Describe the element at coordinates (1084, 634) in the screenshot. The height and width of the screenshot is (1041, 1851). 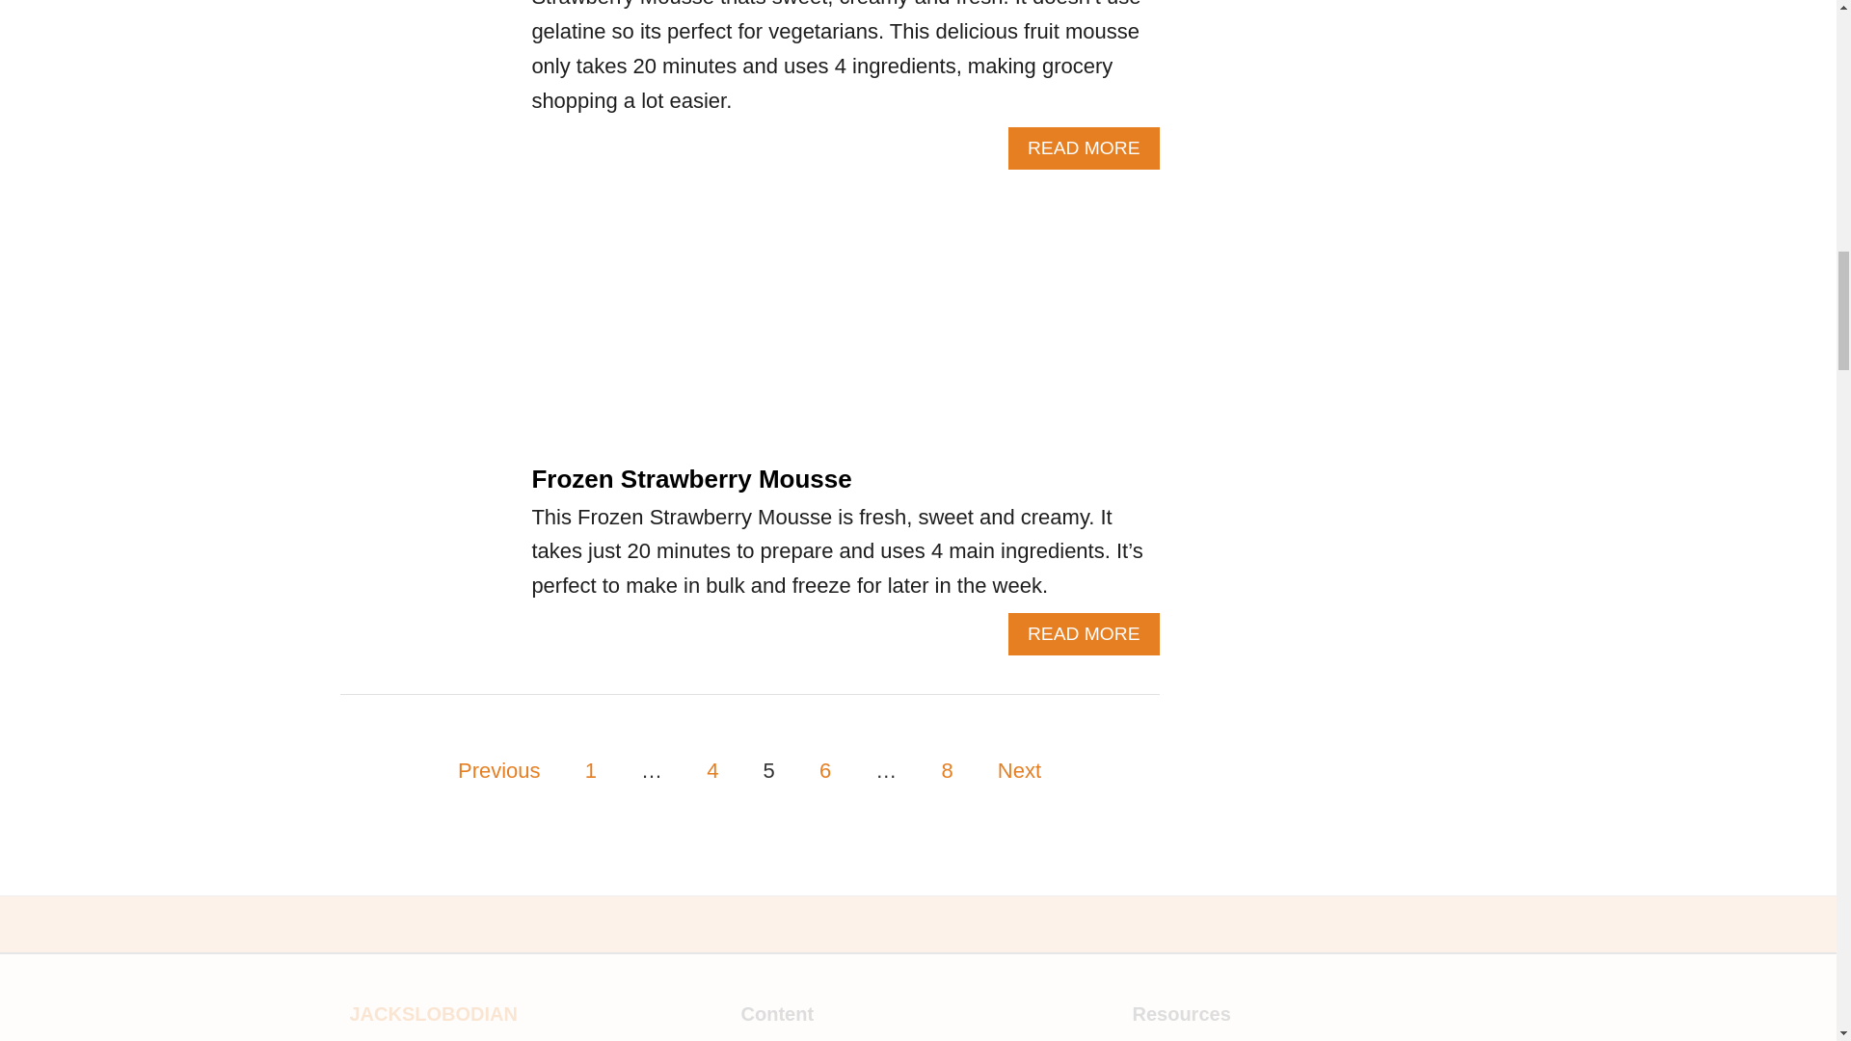
I see `4` at that location.